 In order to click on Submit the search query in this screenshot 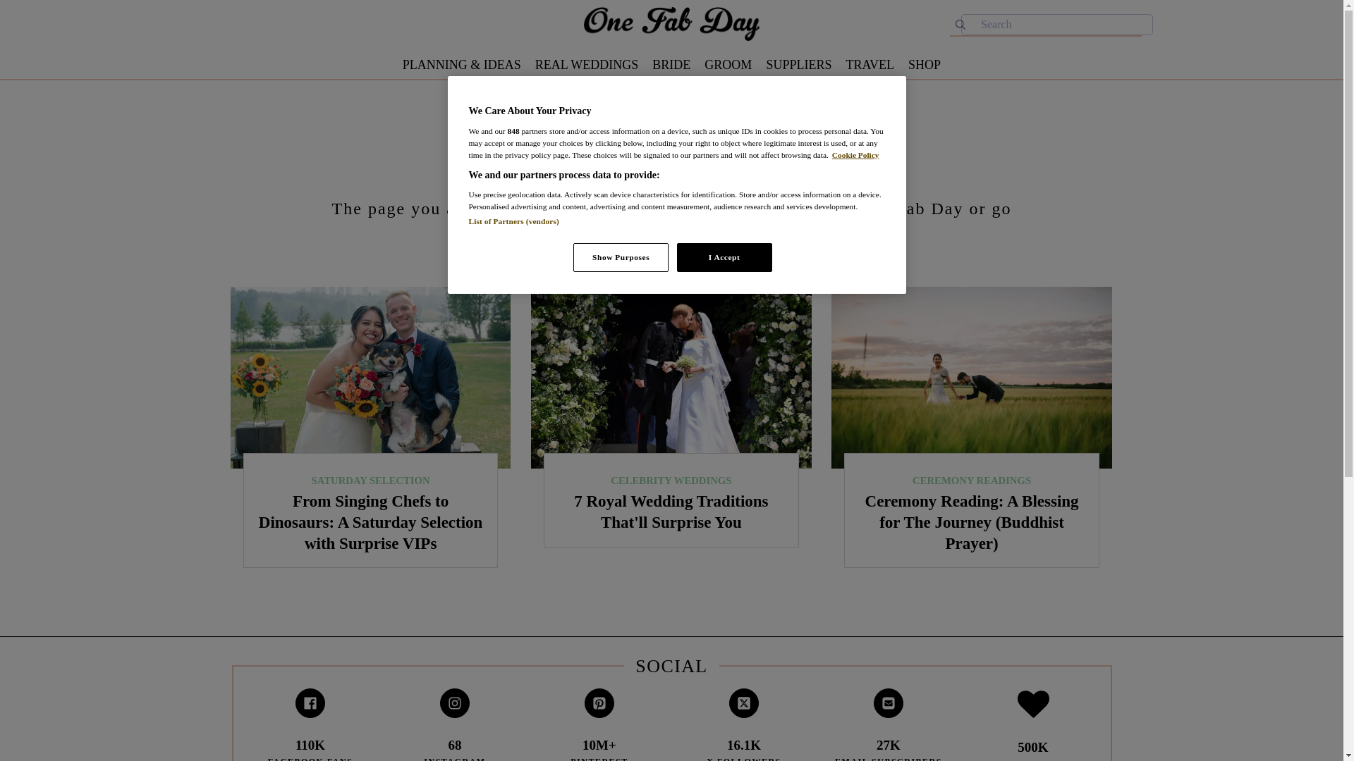, I will do `click(960, 24)`.